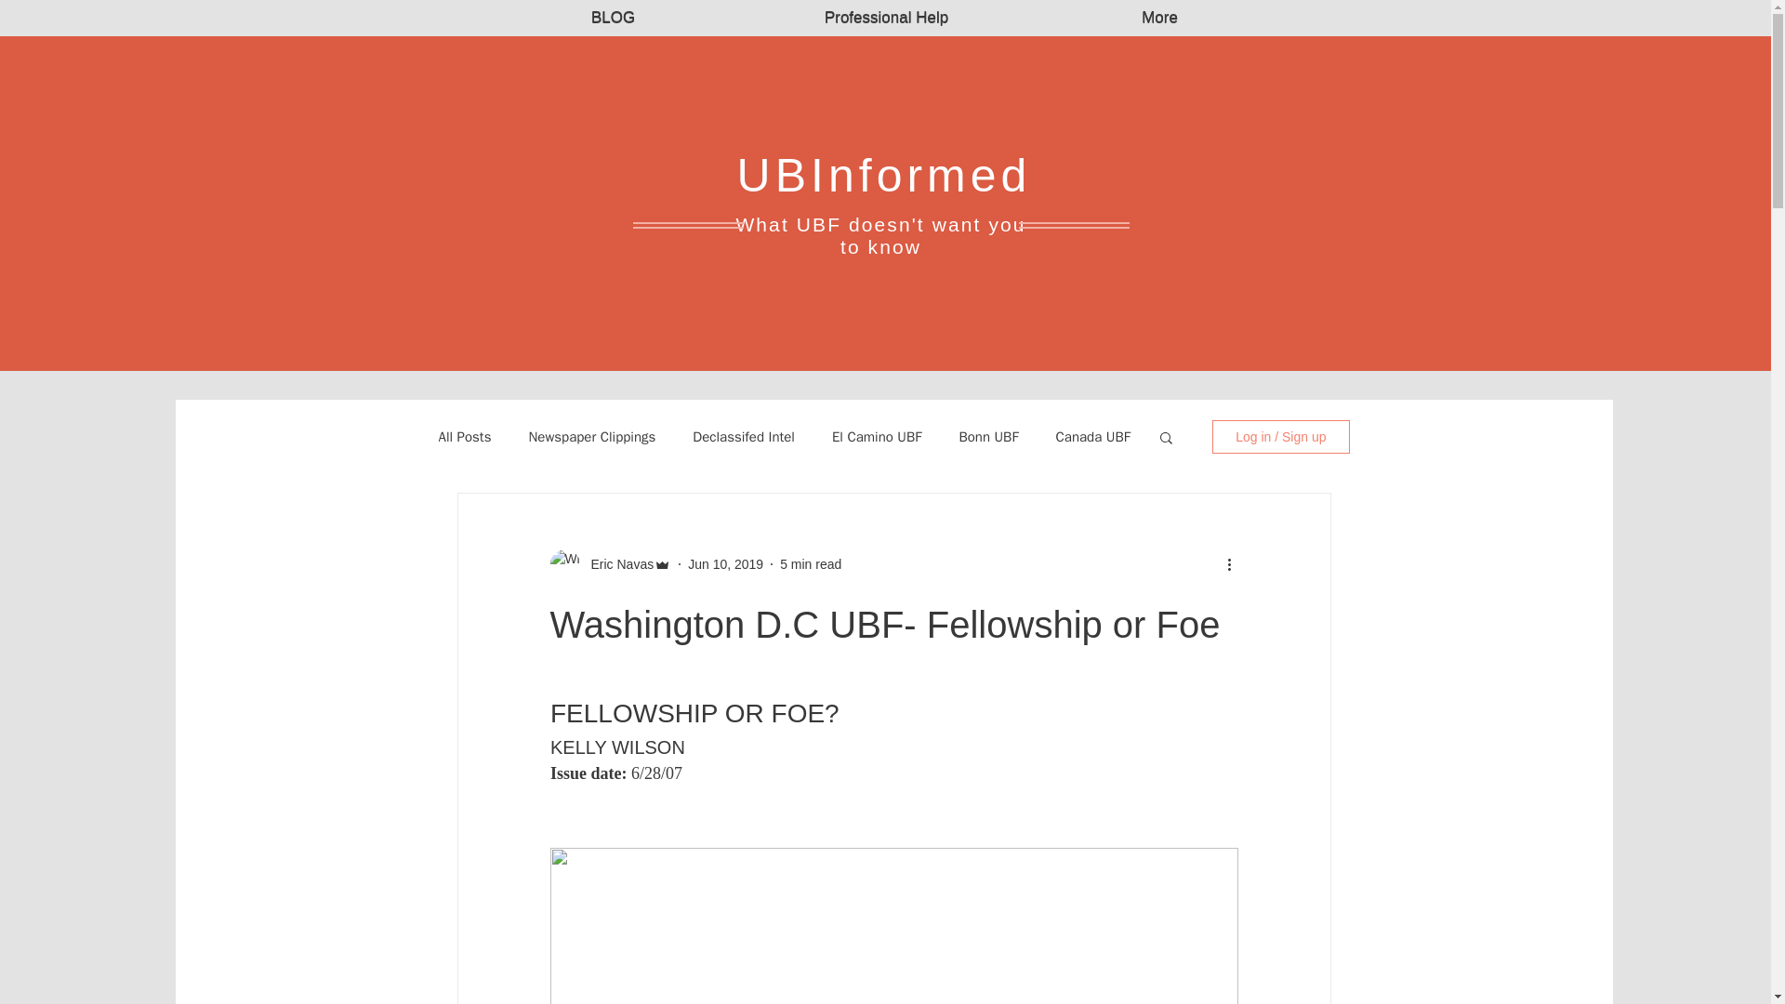 The image size is (1785, 1004). What do you see at coordinates (725, 563) in the screenshot?
I see `Jun 10, 2019` at bounding box center [725, 563].